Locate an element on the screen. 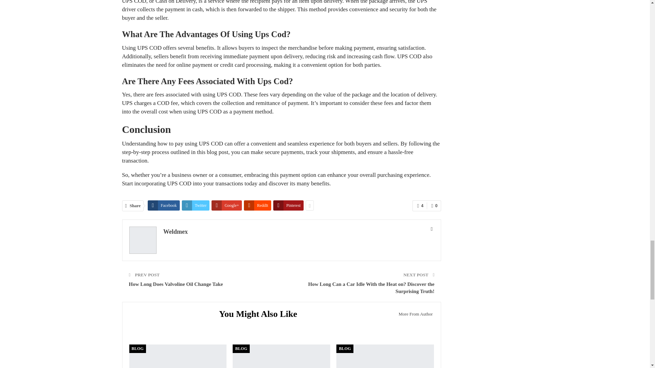  Twitter is located at coordinates (196, 205).